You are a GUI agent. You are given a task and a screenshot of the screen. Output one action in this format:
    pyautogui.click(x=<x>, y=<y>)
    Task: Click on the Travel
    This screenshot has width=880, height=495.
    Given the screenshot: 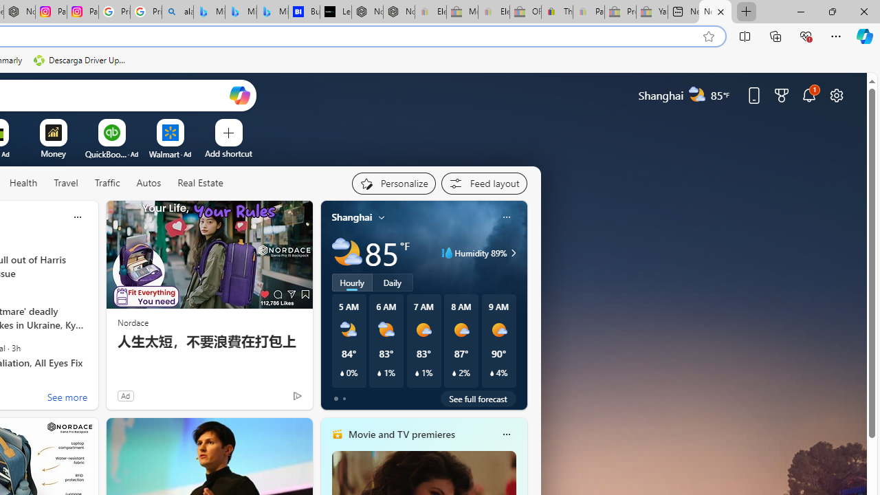 What is the action you would take?
    pyautogui.click(x=66, y=184)
    